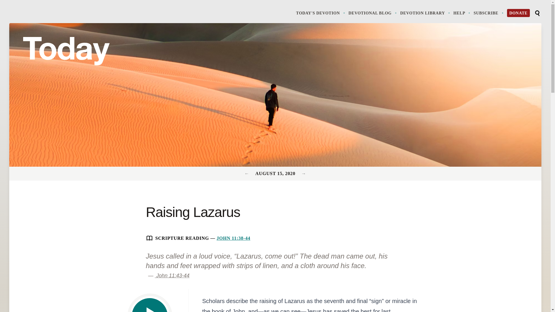 This screenshot has width=555, height=312. Describe the element at coordinates (519, 13) in the screenshot. I see `DONATE` at that location.